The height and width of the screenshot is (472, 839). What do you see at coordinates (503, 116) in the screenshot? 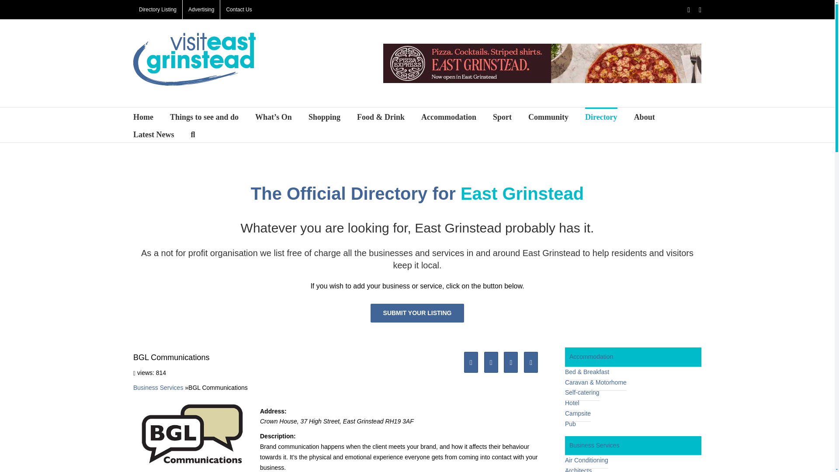
I see `Sport` at bounding box center [503, 116].